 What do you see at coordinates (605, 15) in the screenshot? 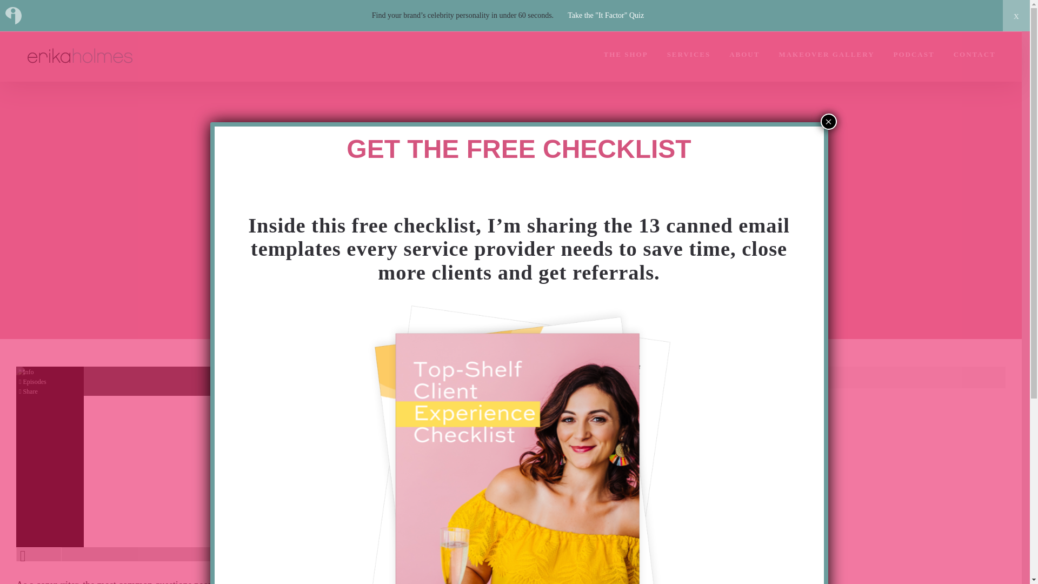
I see `Take the "It Factor" Quiz` at bounding box center [605, 15].